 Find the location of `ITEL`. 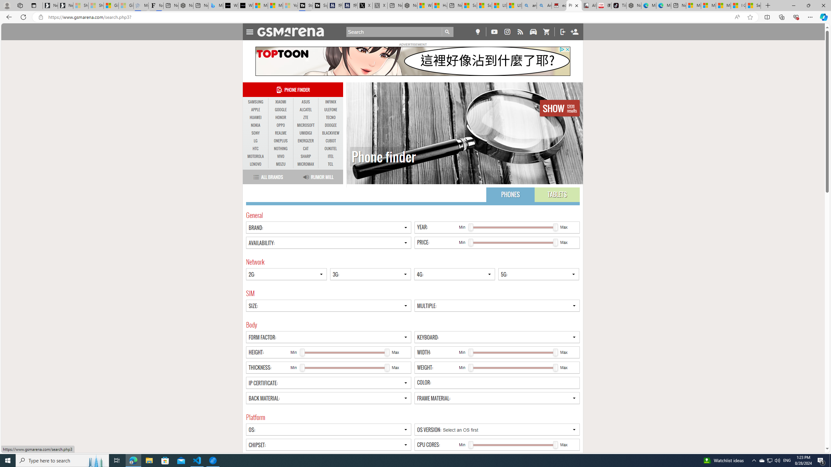

ITEL is located at coordinates (330, 156).